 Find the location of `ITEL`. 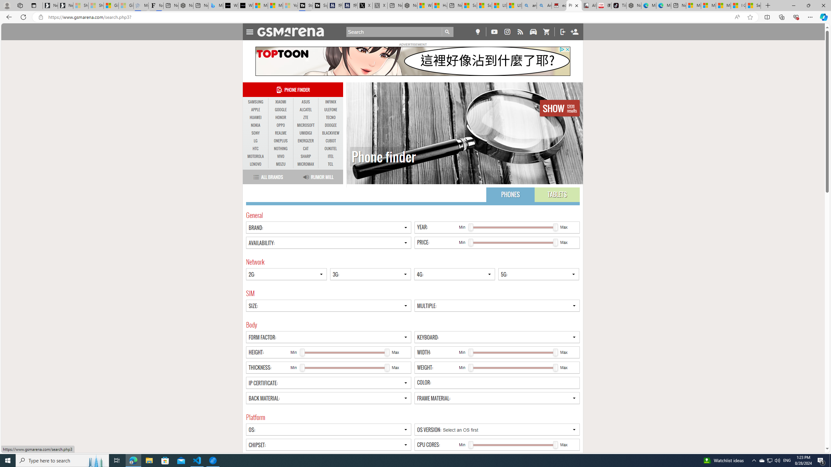

ITEL is located at coordinates (330, 156).